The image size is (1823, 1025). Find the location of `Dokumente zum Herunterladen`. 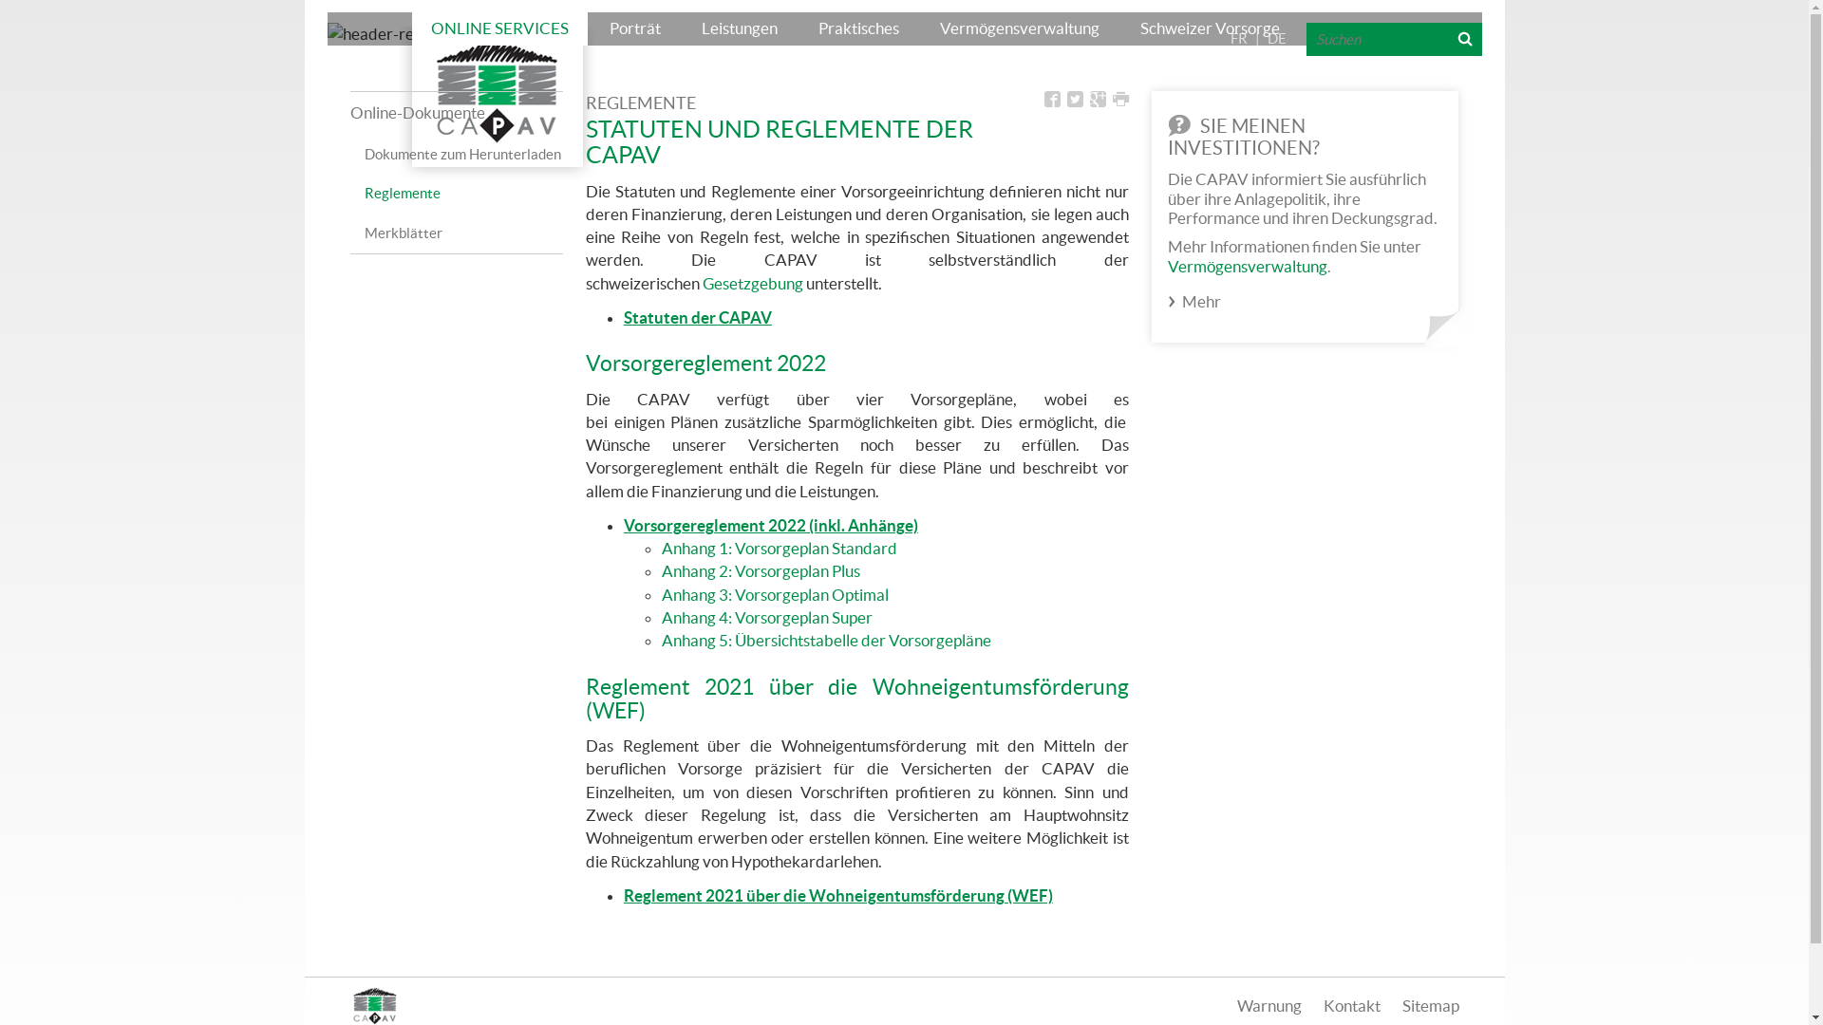

Dokumente zum Herunterladen is located at coordinates (463, 159).